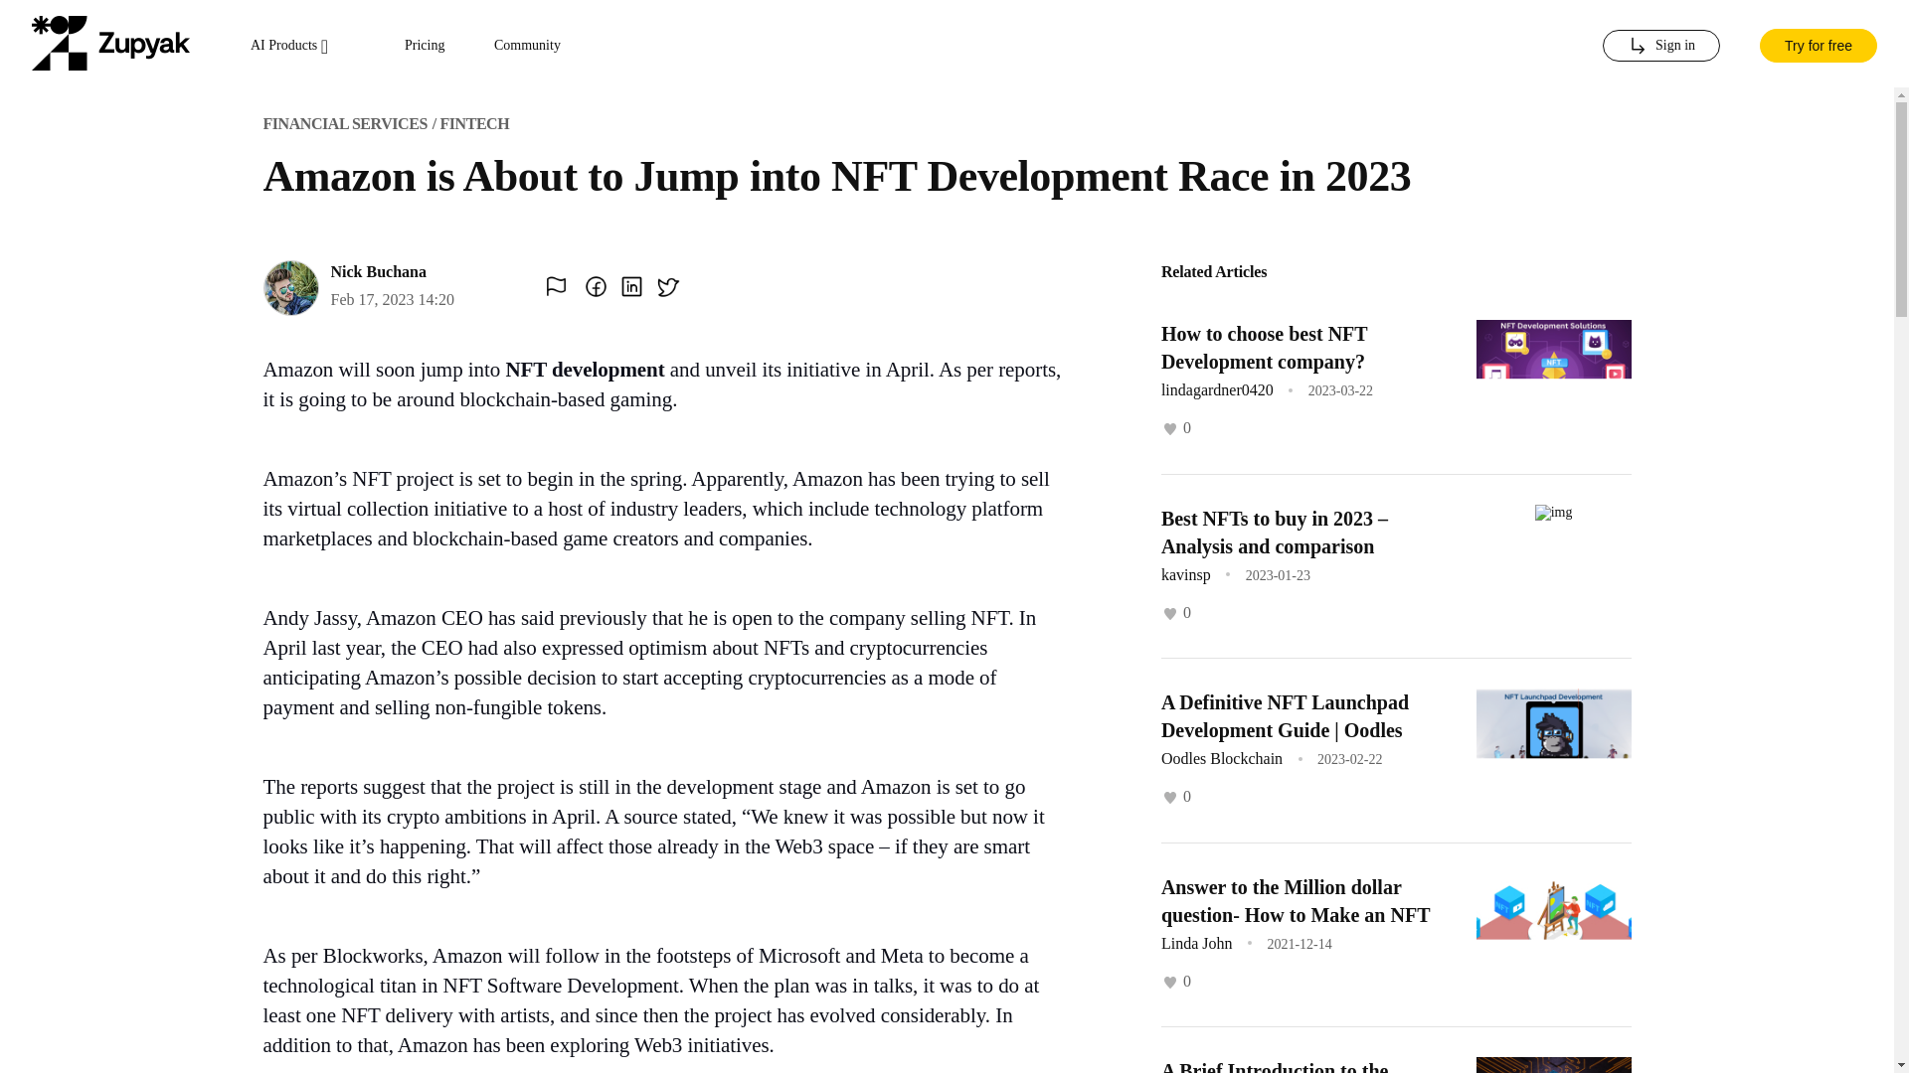  Describe the element at coordinates (1818, 44) in the screenshot. I see `Try for free` at that location.